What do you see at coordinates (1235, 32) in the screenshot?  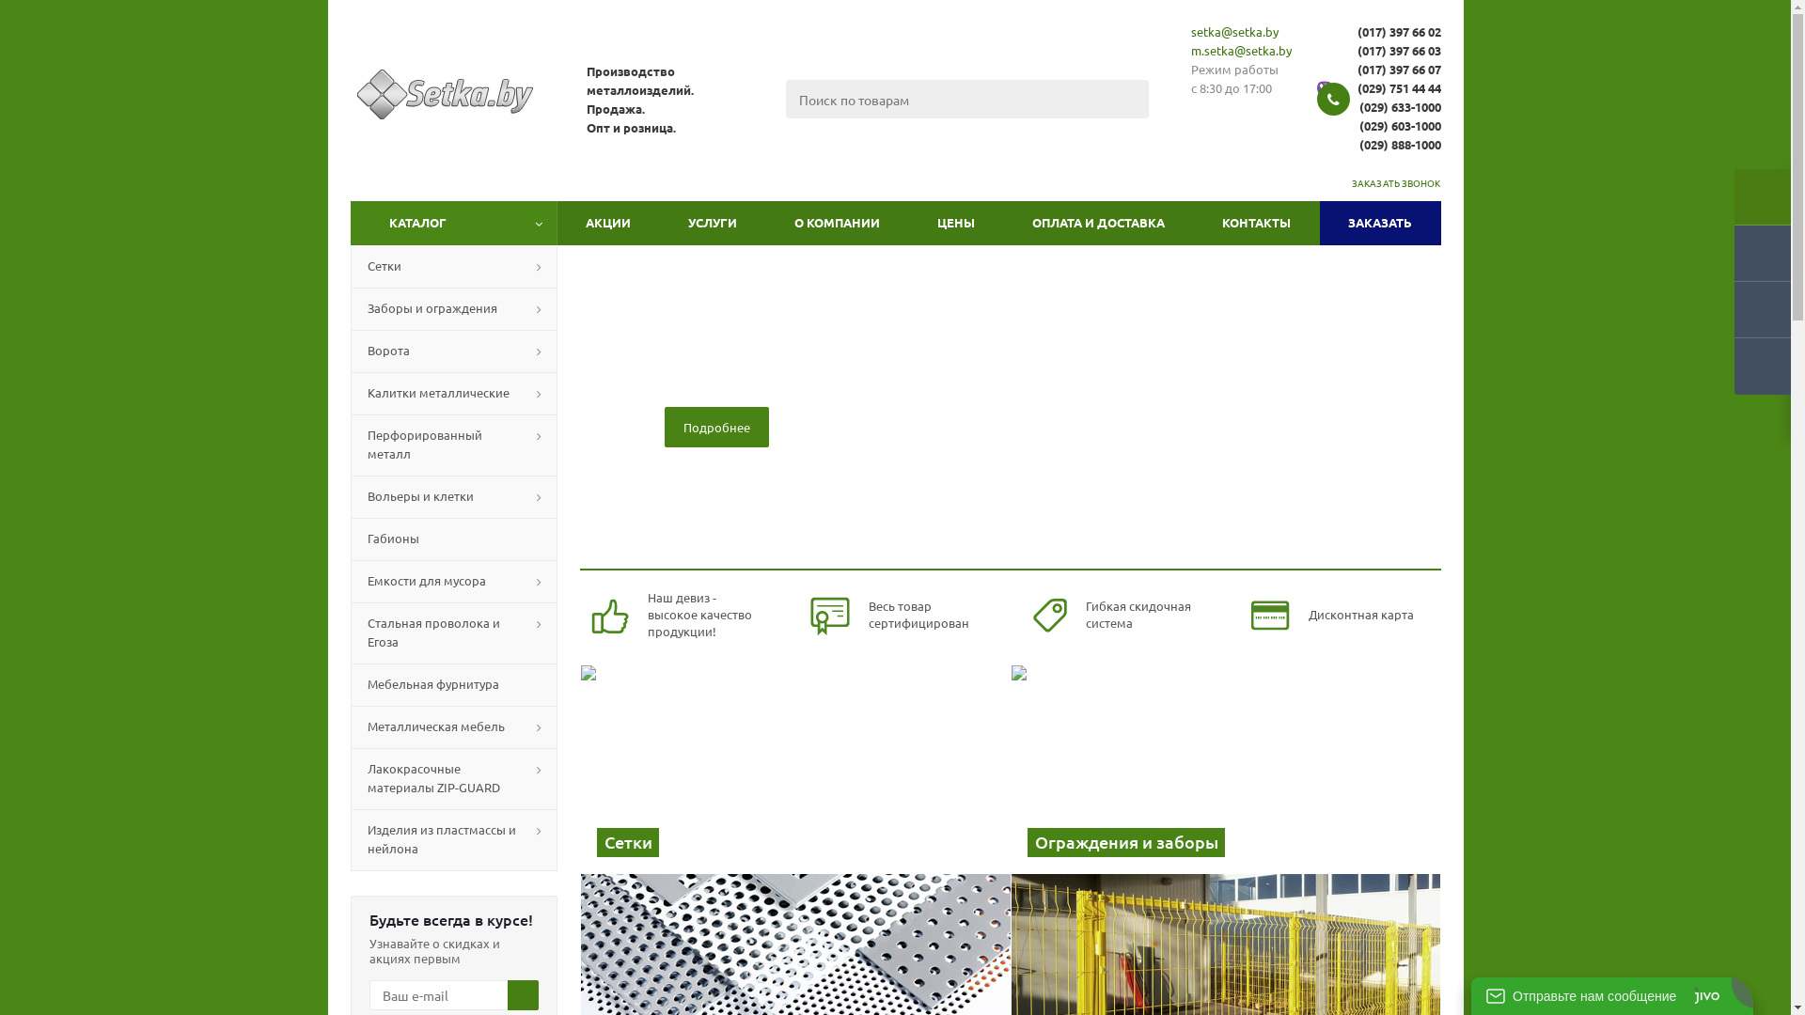 I see `setka@setka.by` at bounding box center [1235, 32].